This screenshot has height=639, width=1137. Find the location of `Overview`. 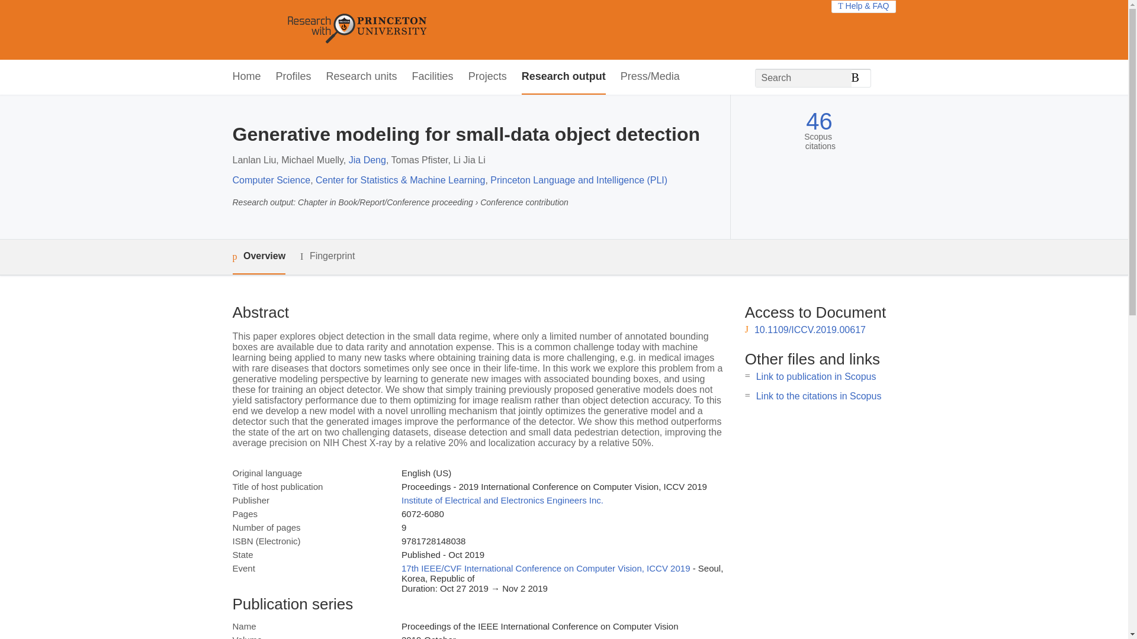

Overview is located at coordinates (258, 257).